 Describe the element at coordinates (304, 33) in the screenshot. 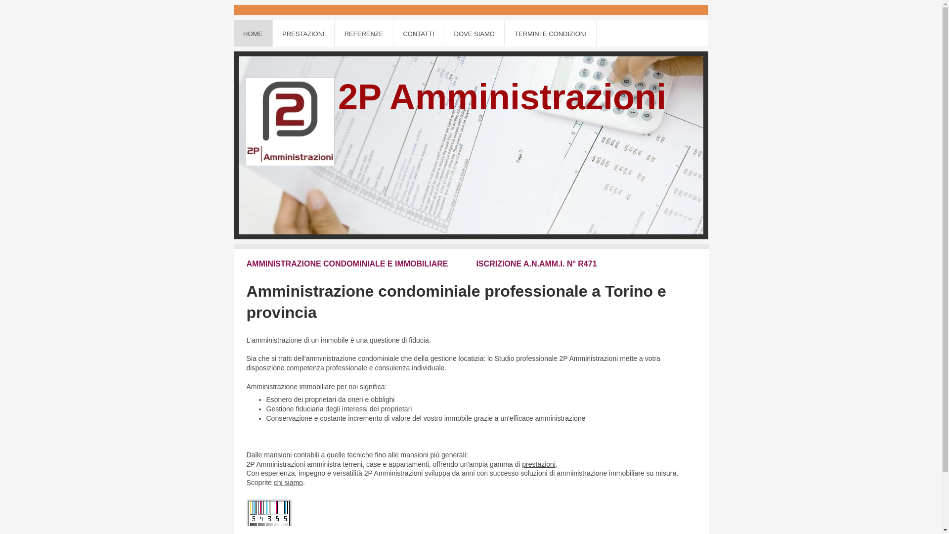

I see `PRESTAZIONI` at that location.